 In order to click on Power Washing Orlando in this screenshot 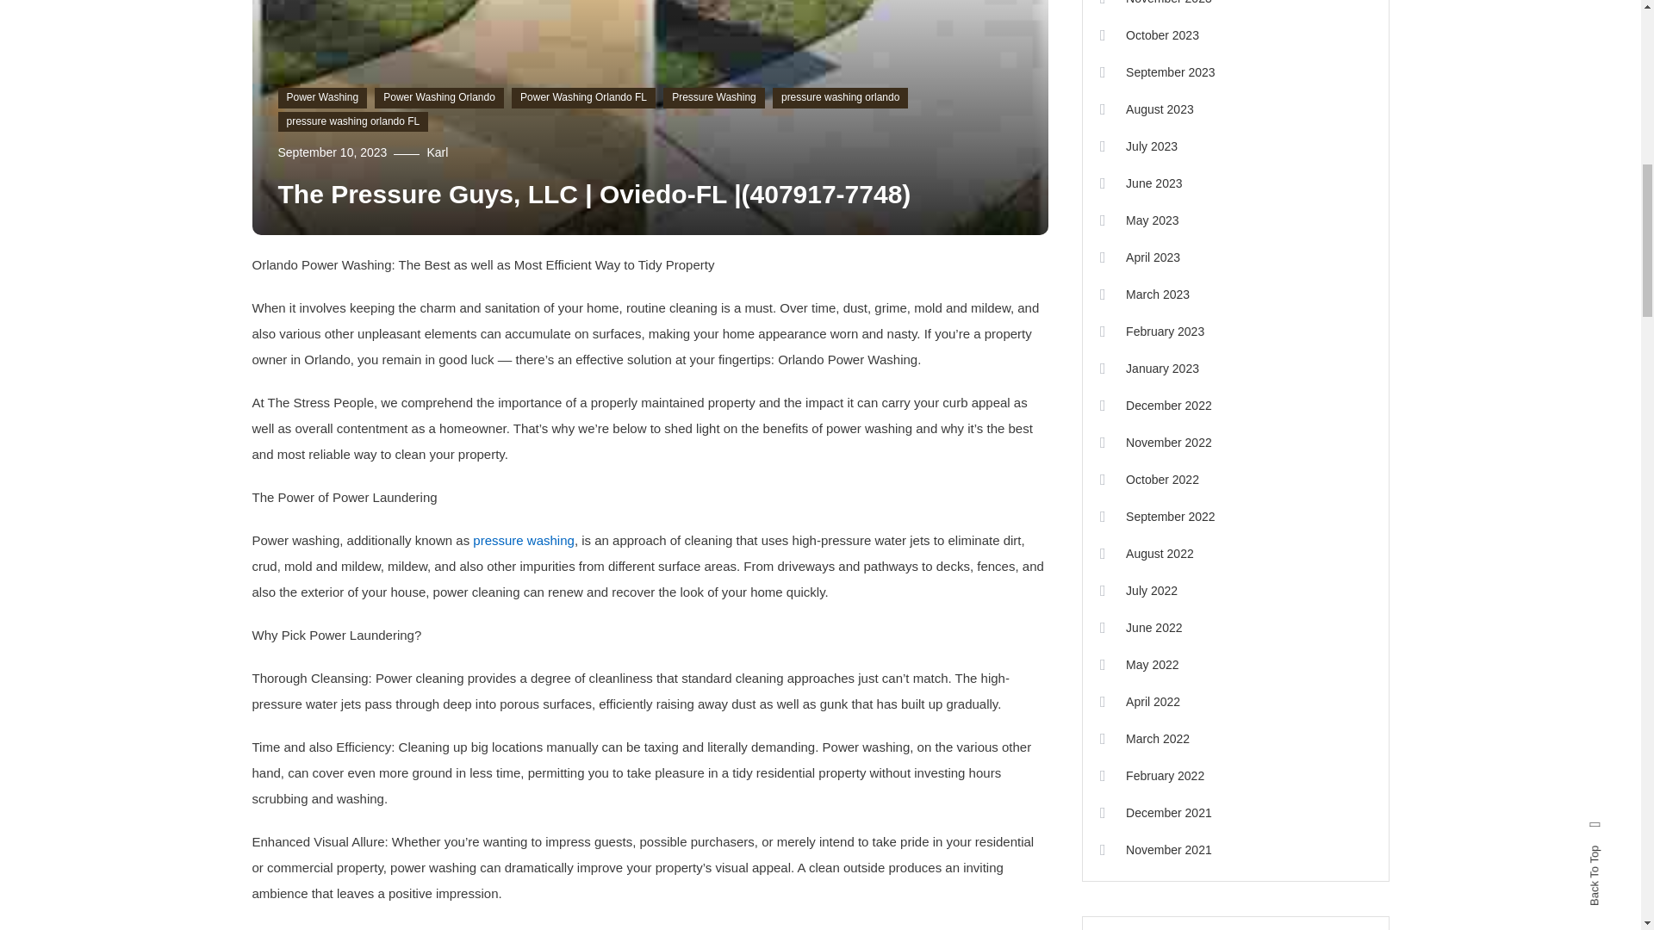, I will do `click(439, 98)`.